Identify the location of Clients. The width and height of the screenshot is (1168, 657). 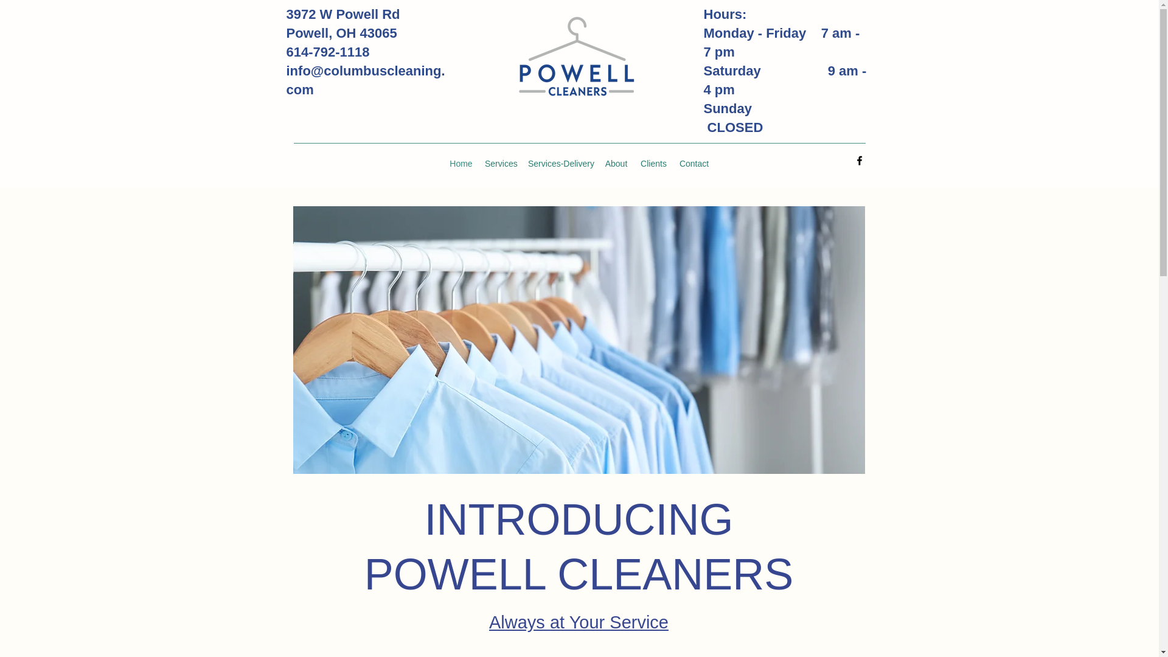
(653, 163).